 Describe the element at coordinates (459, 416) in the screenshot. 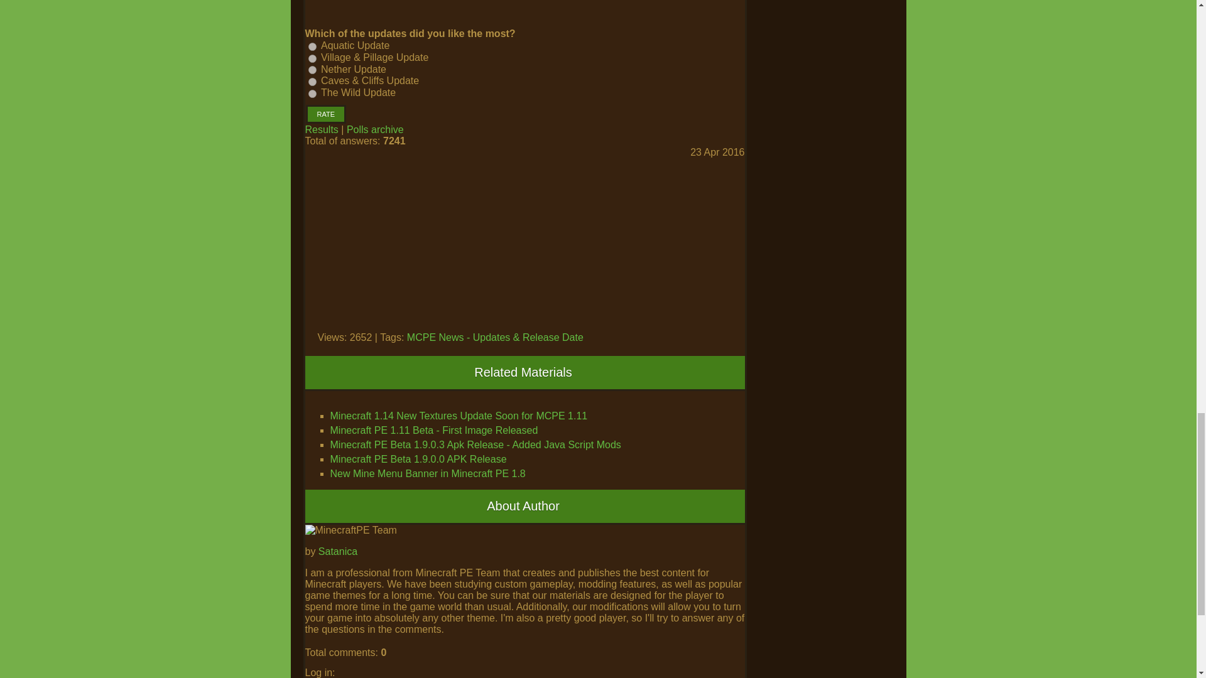

I see `Minecraft 1.14 New Textures Update Soon for MCPE 1.11` at that location.